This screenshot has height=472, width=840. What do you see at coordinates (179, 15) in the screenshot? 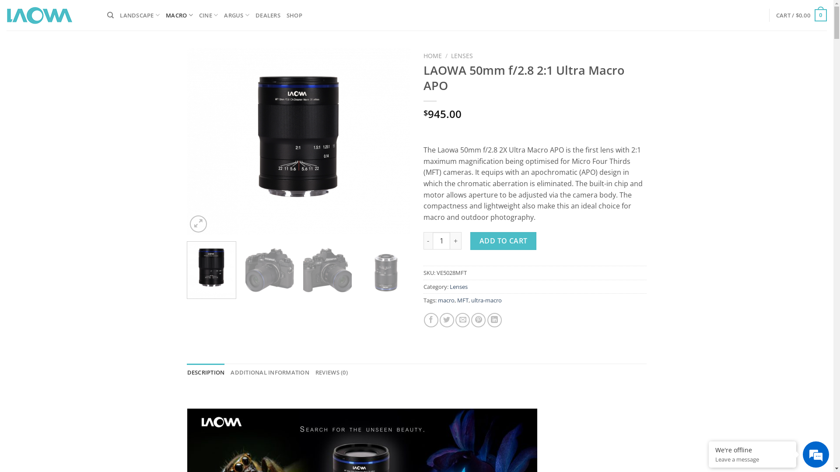
I see `MACRO` at bounding box center [179, 15].